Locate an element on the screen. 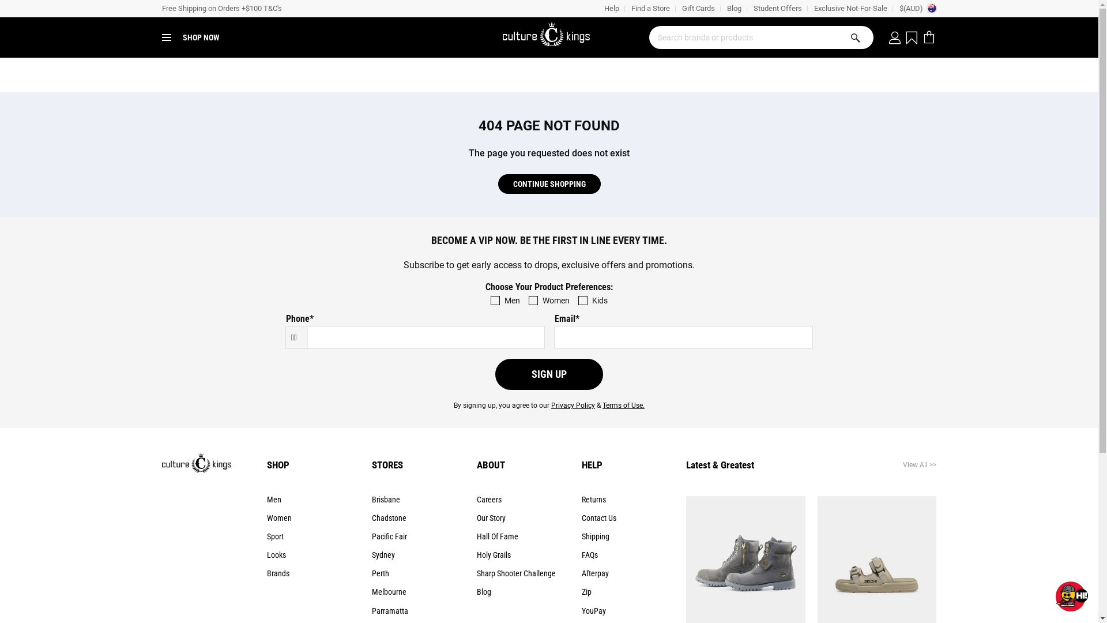 This screenshot has height=623, width=1107. Sydney is located at coordinates (383, 555).